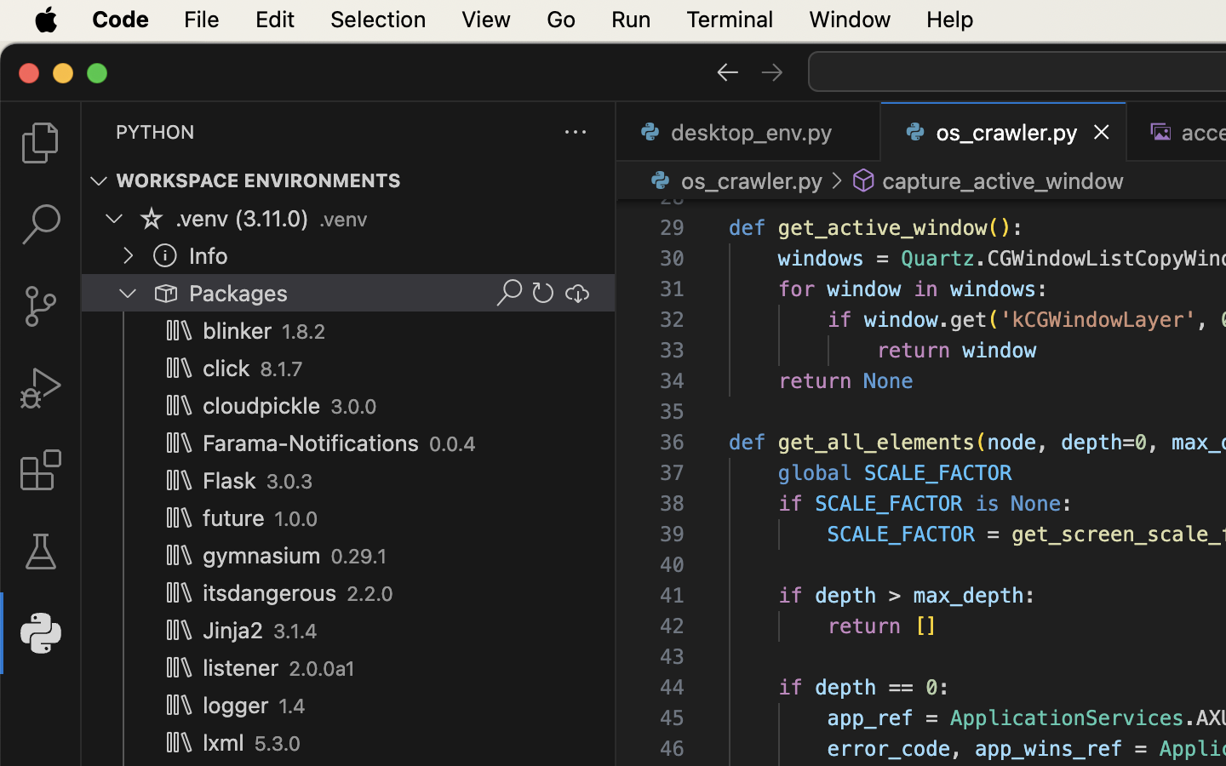  What do you see at coordinates (293, 706) in the screenshot?
I see `1.4` at bounding box center [293, 706].